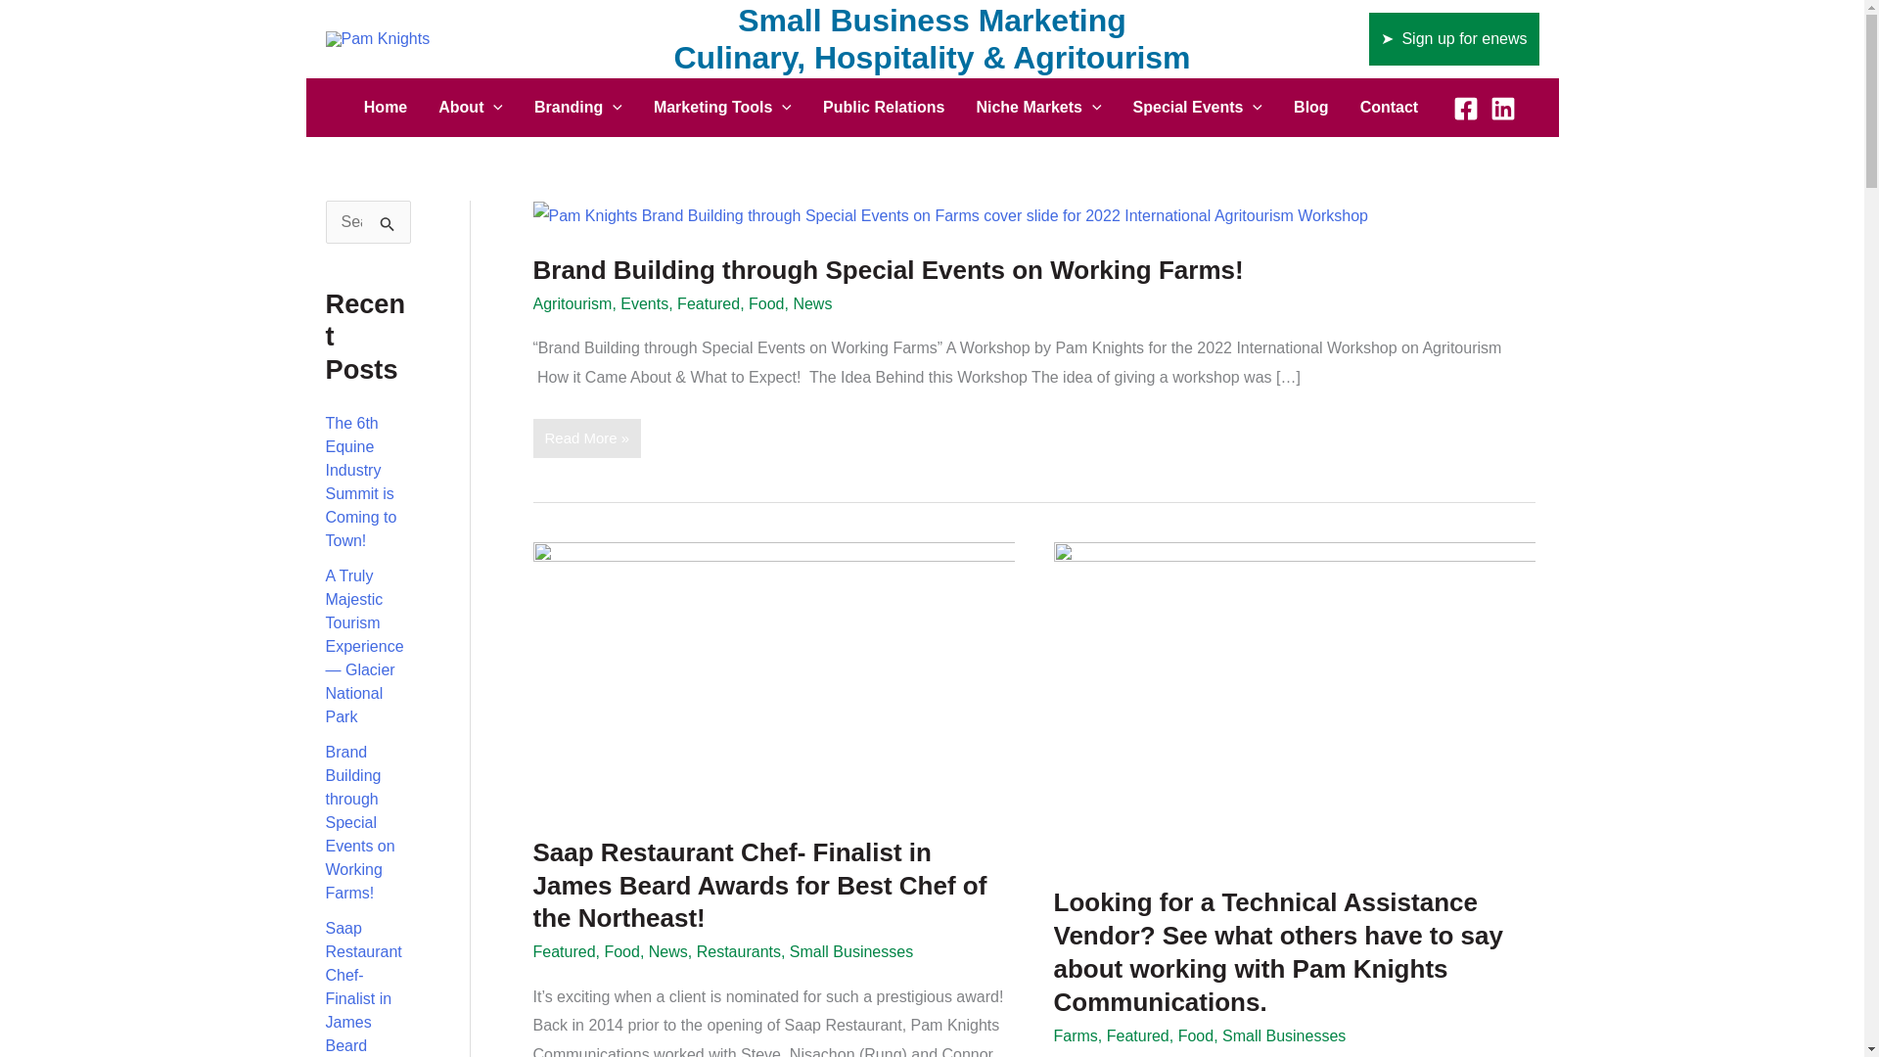 This screenshot has height=1057, width=1879. I want to click on Niche Markets, so click(1037, 108).